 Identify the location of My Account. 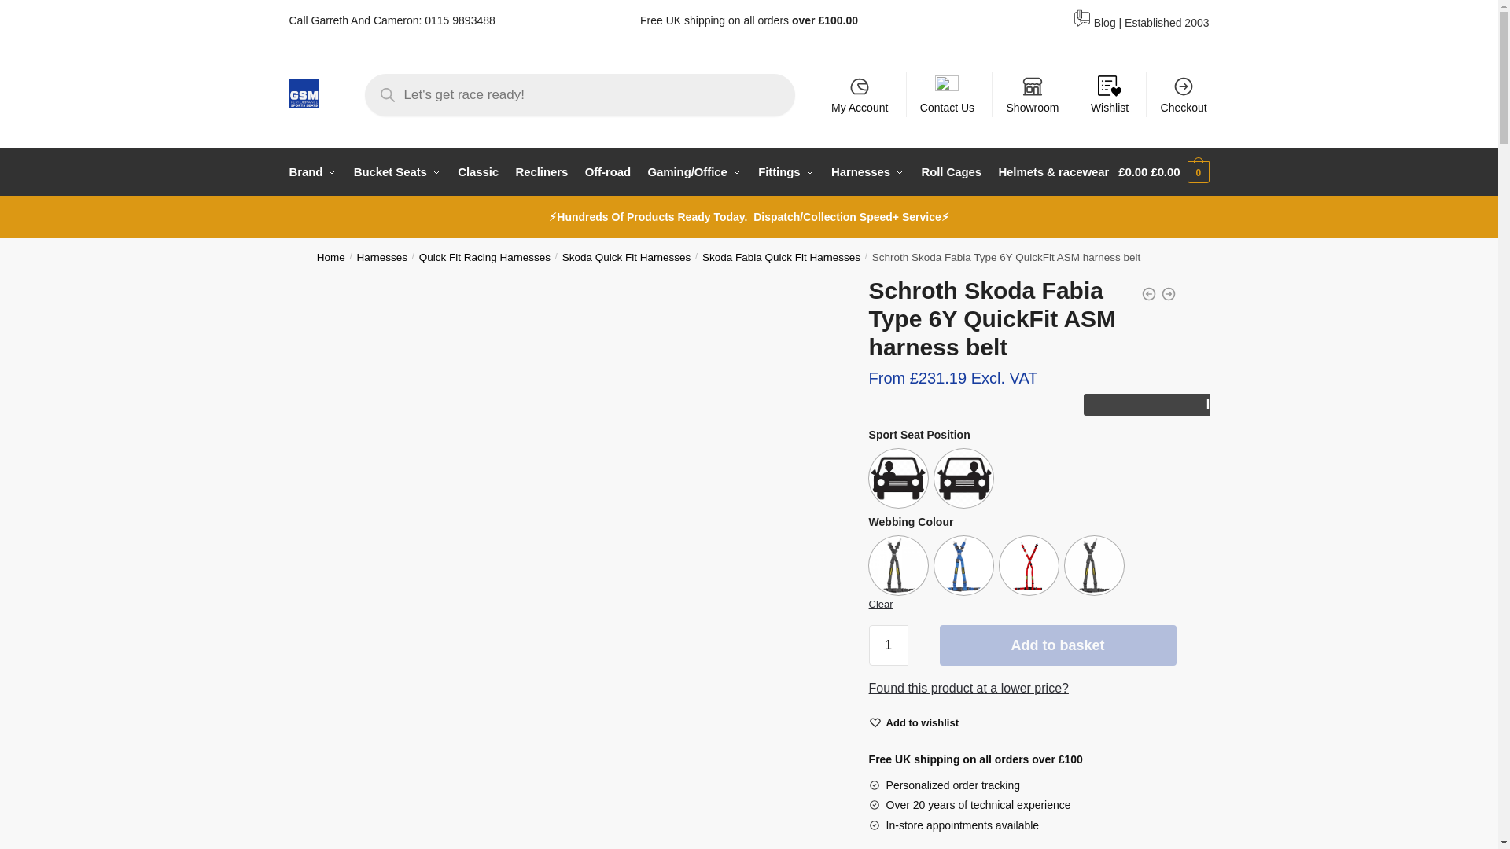
(860, 94).